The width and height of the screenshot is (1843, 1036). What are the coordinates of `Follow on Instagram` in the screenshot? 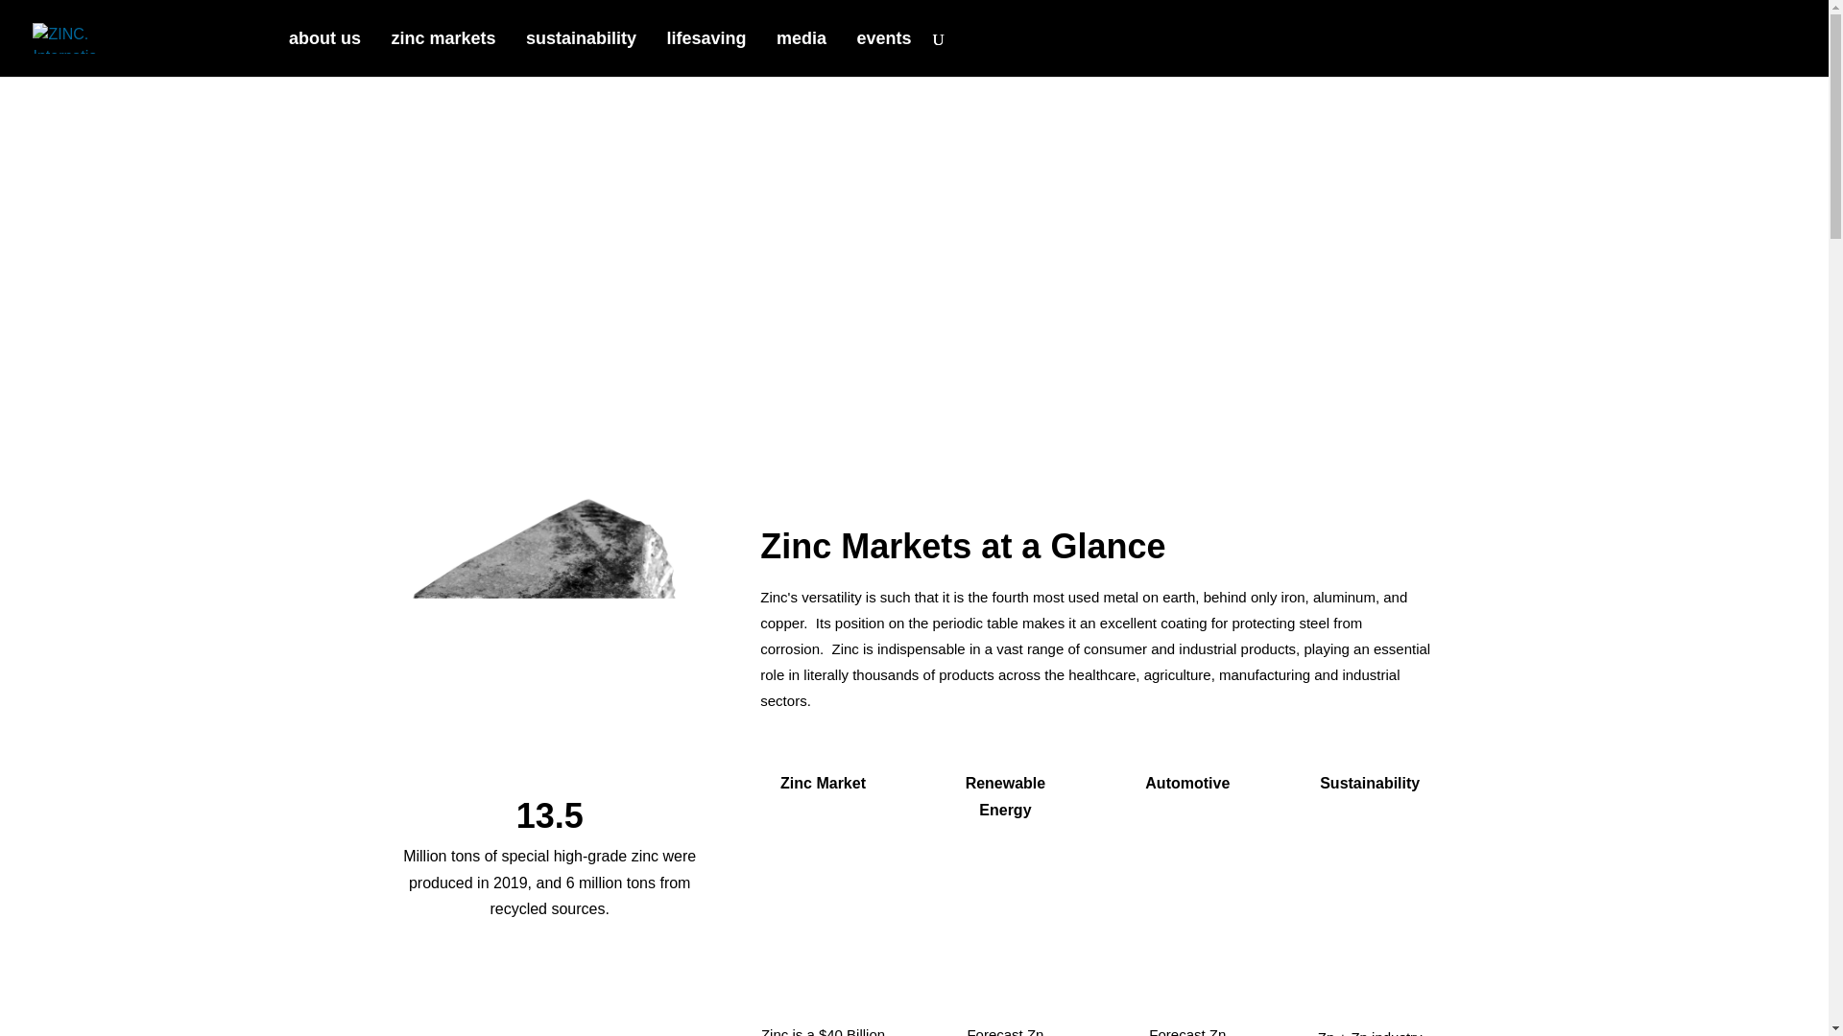 It's located at (69, 388).